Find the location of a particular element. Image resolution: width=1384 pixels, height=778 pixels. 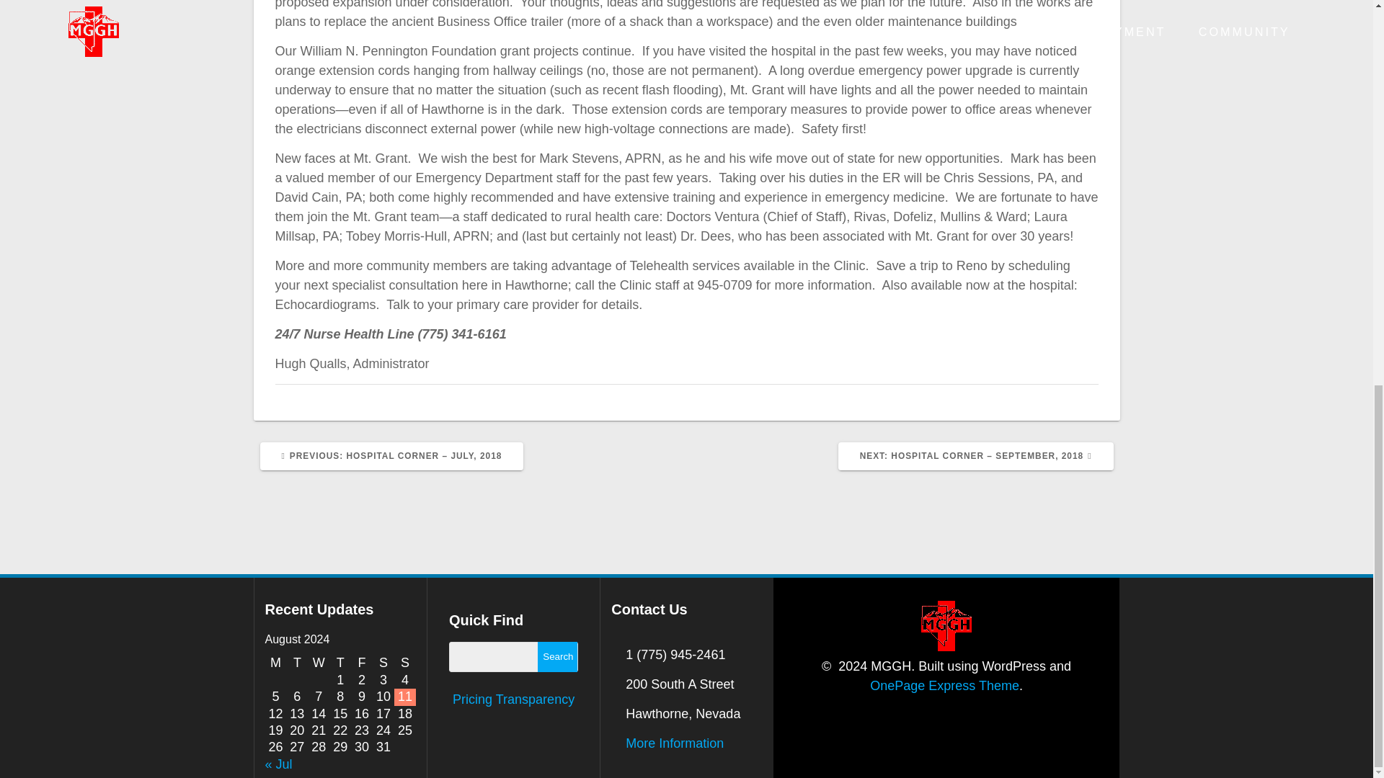

Pricing Transparency is located at coordinates (513, 699).